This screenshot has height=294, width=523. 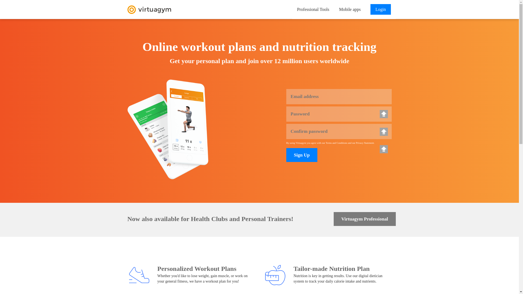 What do you see at coordinates (350, 9) in the screenshot?
I see `Mobile apps` at bounding box center [350, 9].